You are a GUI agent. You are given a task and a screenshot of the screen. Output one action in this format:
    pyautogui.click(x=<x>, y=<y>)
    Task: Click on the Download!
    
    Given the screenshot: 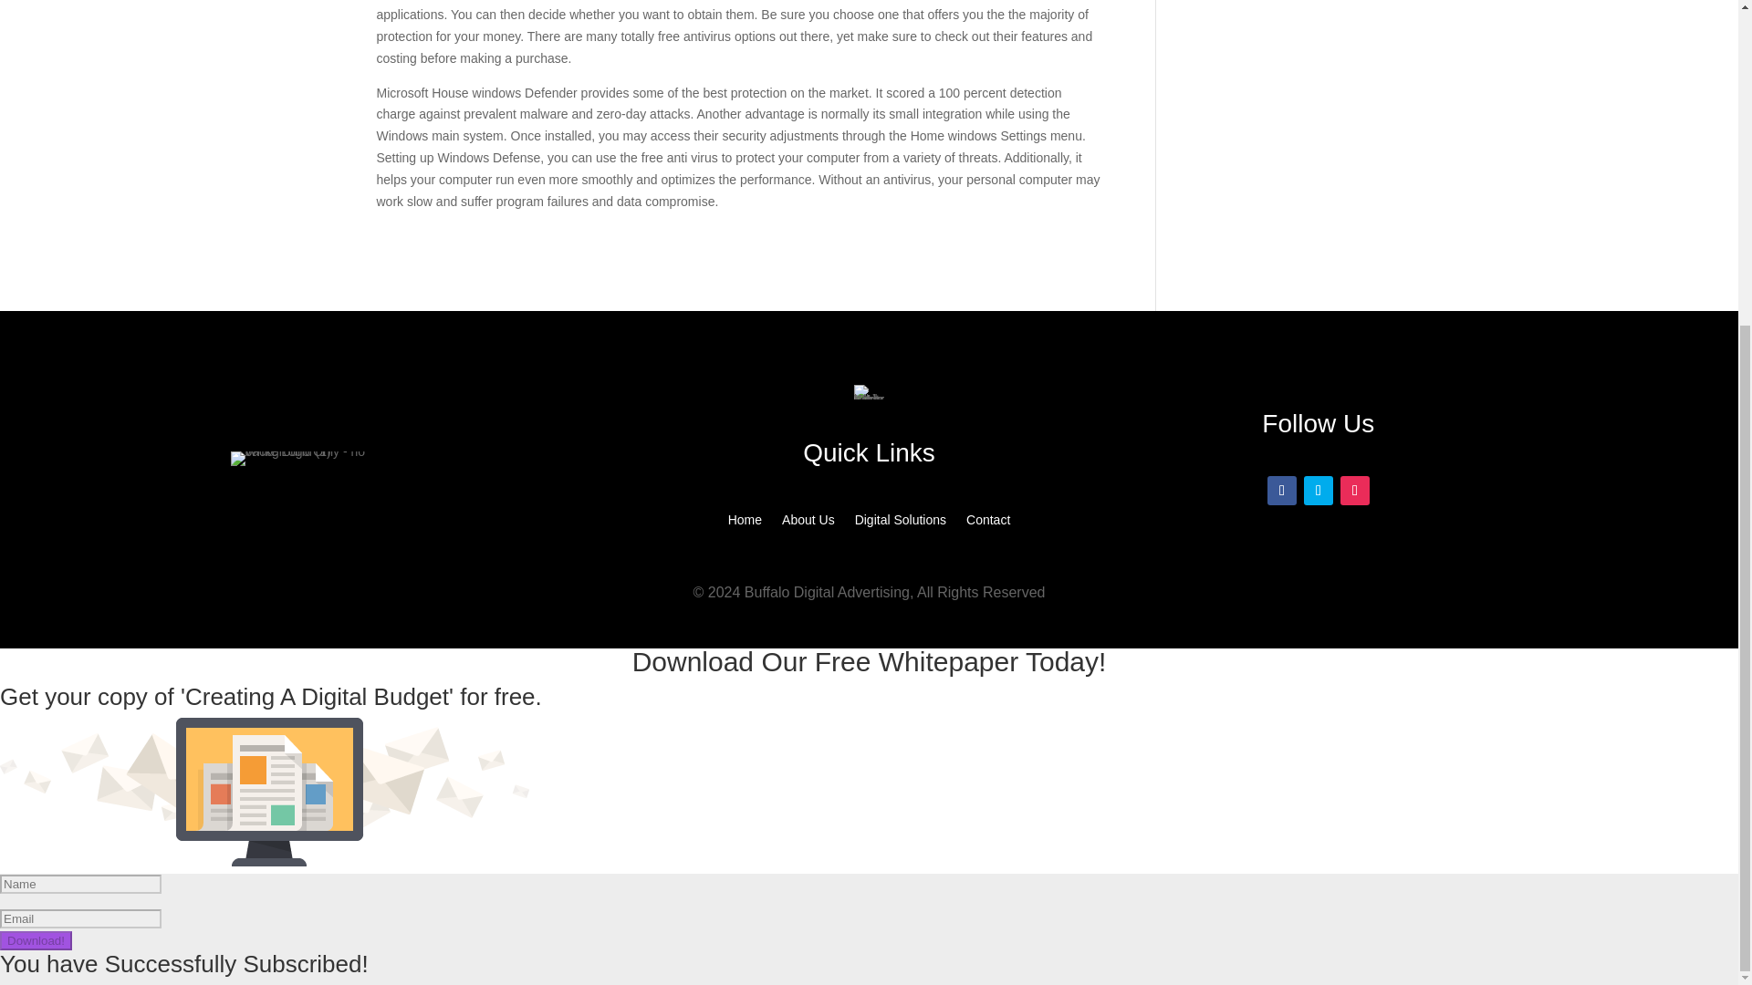 What is the action you would take?
    pyautogui.click(x=36, y=940)
    